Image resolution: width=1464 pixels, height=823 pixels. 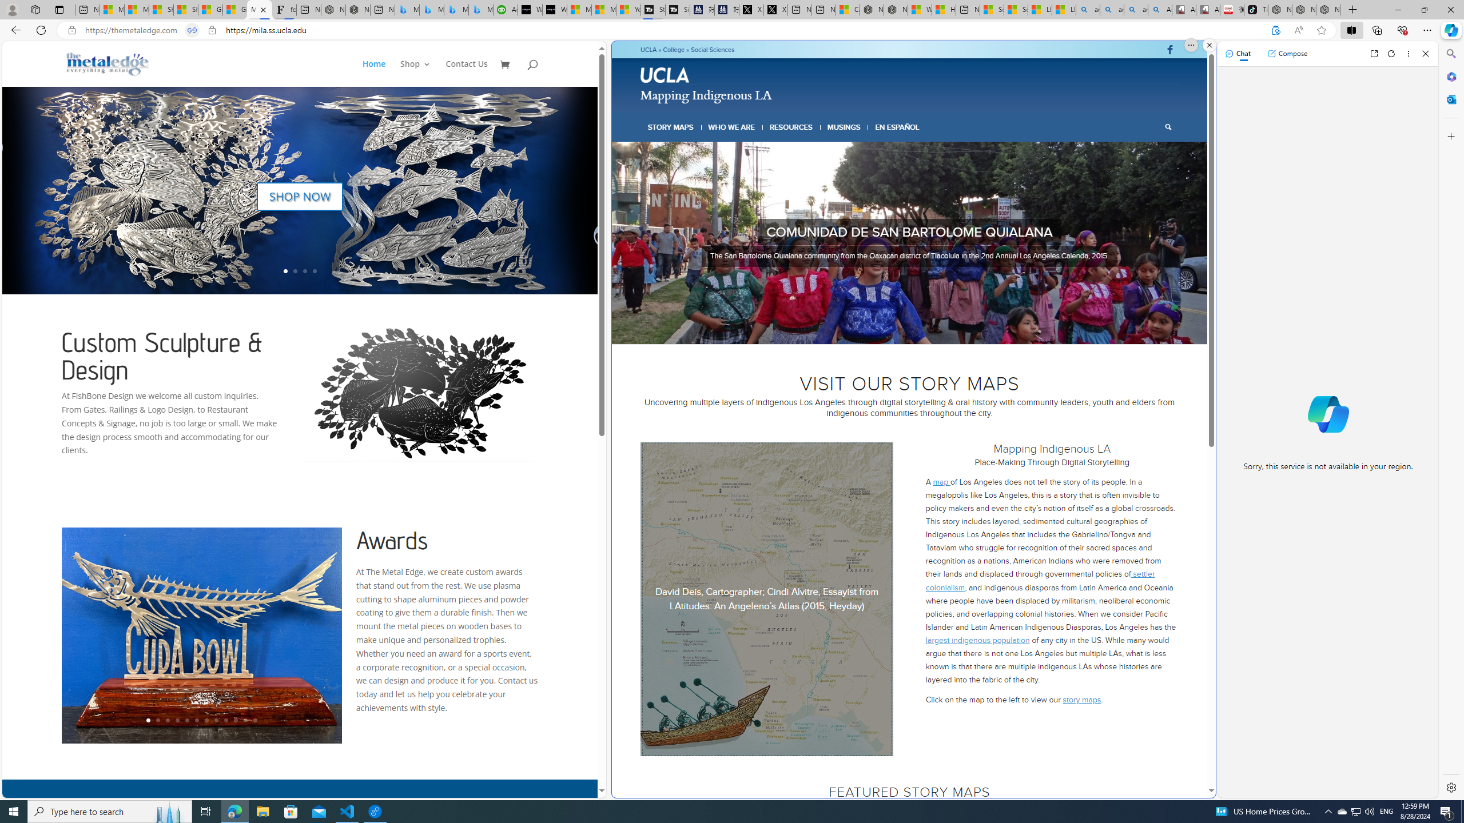 What do you see at coordinates (506, 10) in the screenshot?
I see `Accounting Software for Accountants, CPAs and Bookkeepers` at bounding box center [506, 10].